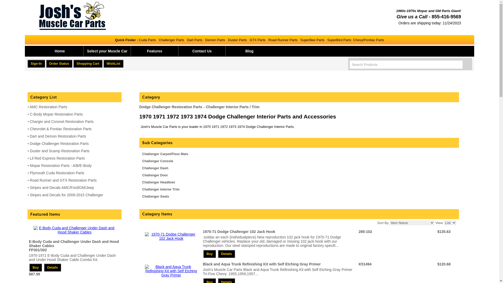  Describe the element at coordinates (171, 40) in the screenshot. I see `Challenger Parts` at that location.